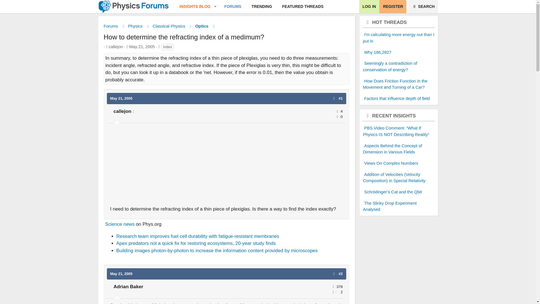  What do you see at coordinates (169, 26) in the screenshot?
I see `Classical Physics` at bounding box center [169, 26].